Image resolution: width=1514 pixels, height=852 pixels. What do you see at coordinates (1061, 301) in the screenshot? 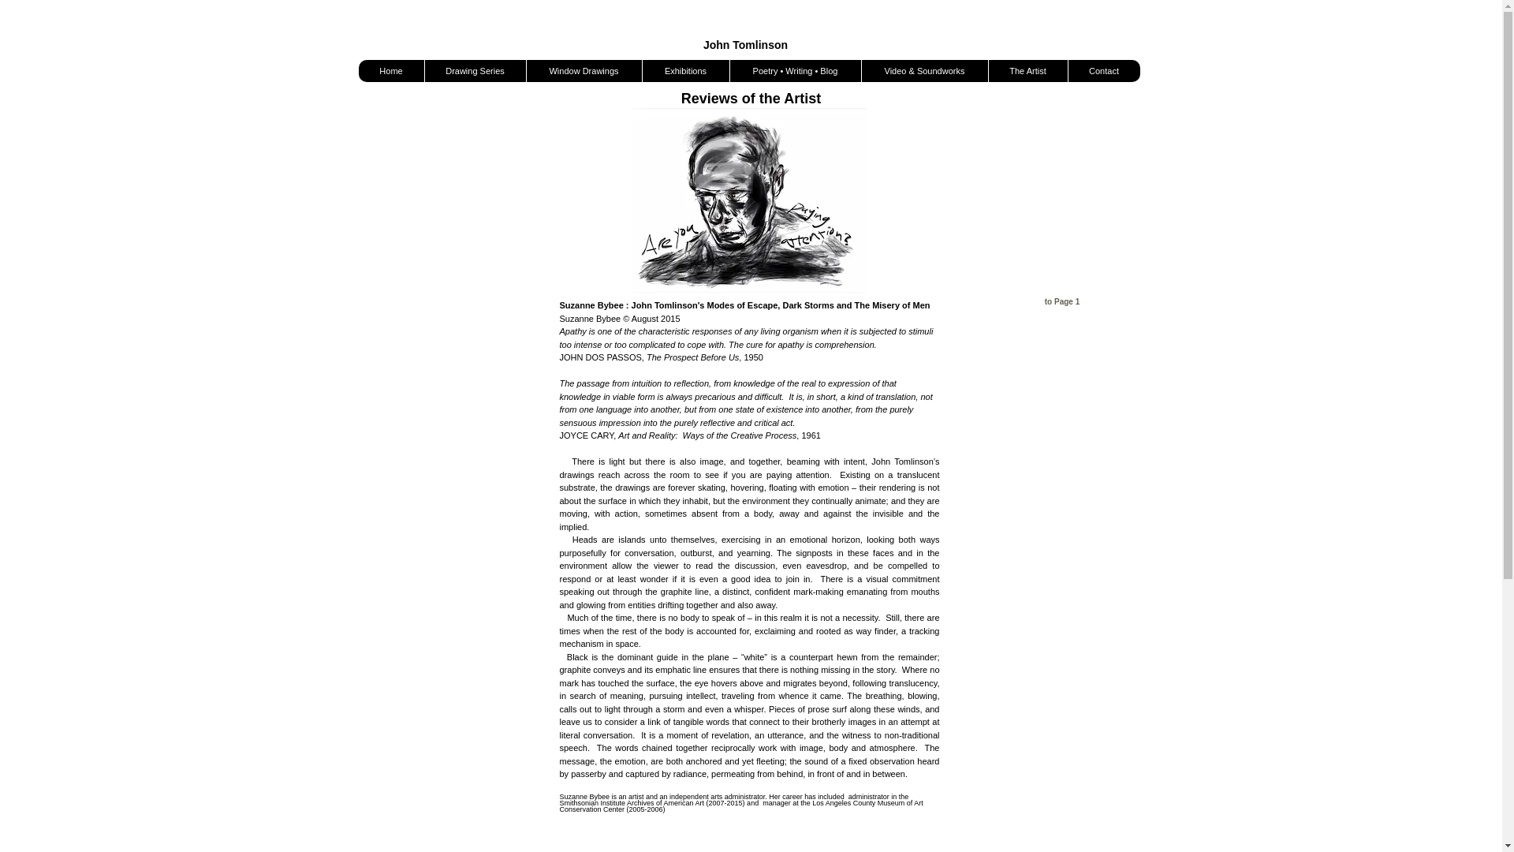
I see `to Page 1` at bounding box center [1061, 301].